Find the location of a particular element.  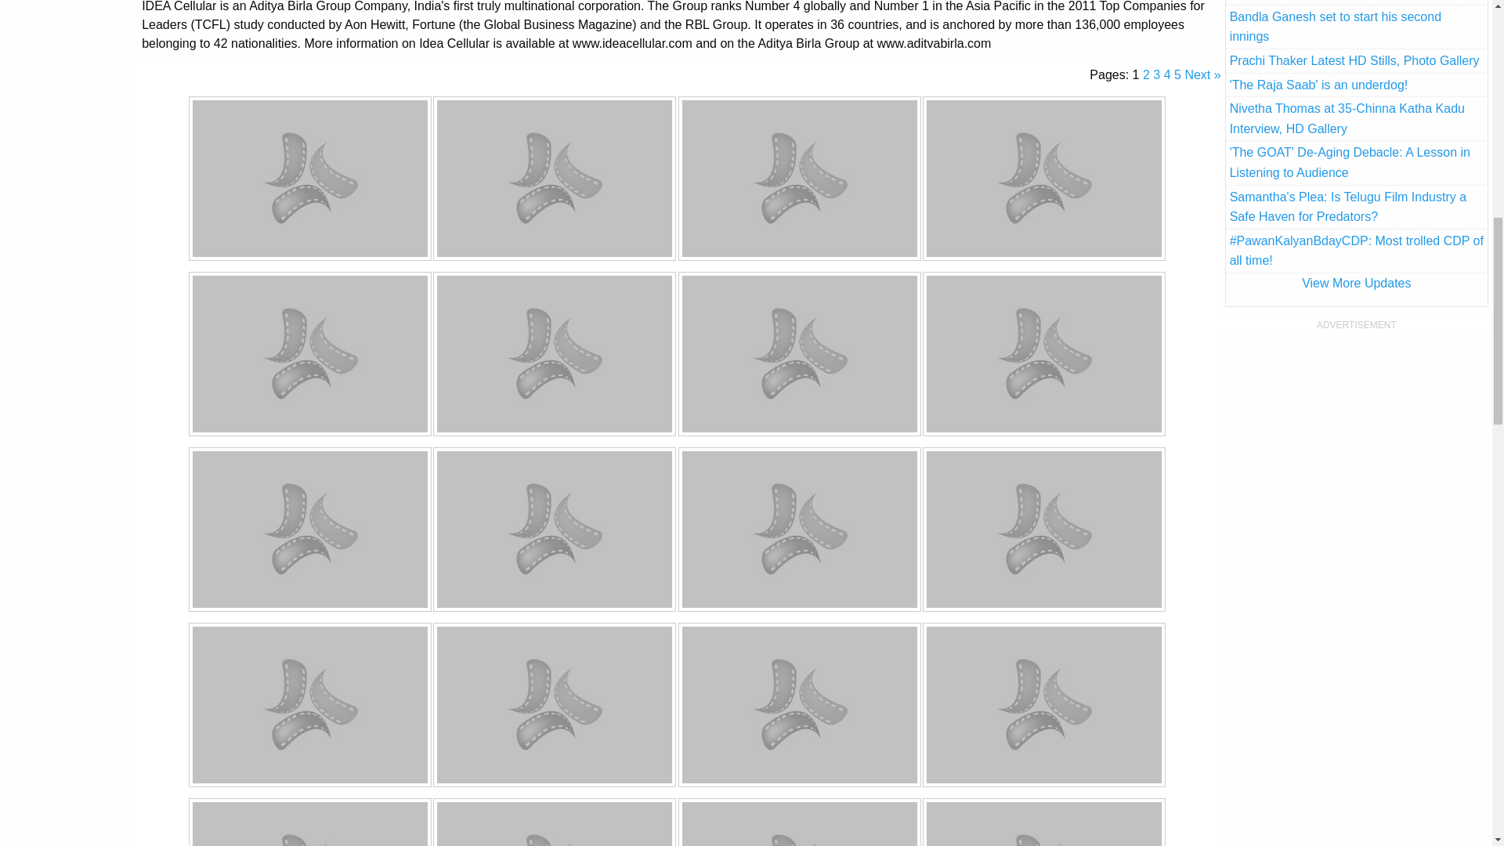

61st Idea Filmfare Awards 2013 Nominations Press Meet is located at coordinates (309, 530).